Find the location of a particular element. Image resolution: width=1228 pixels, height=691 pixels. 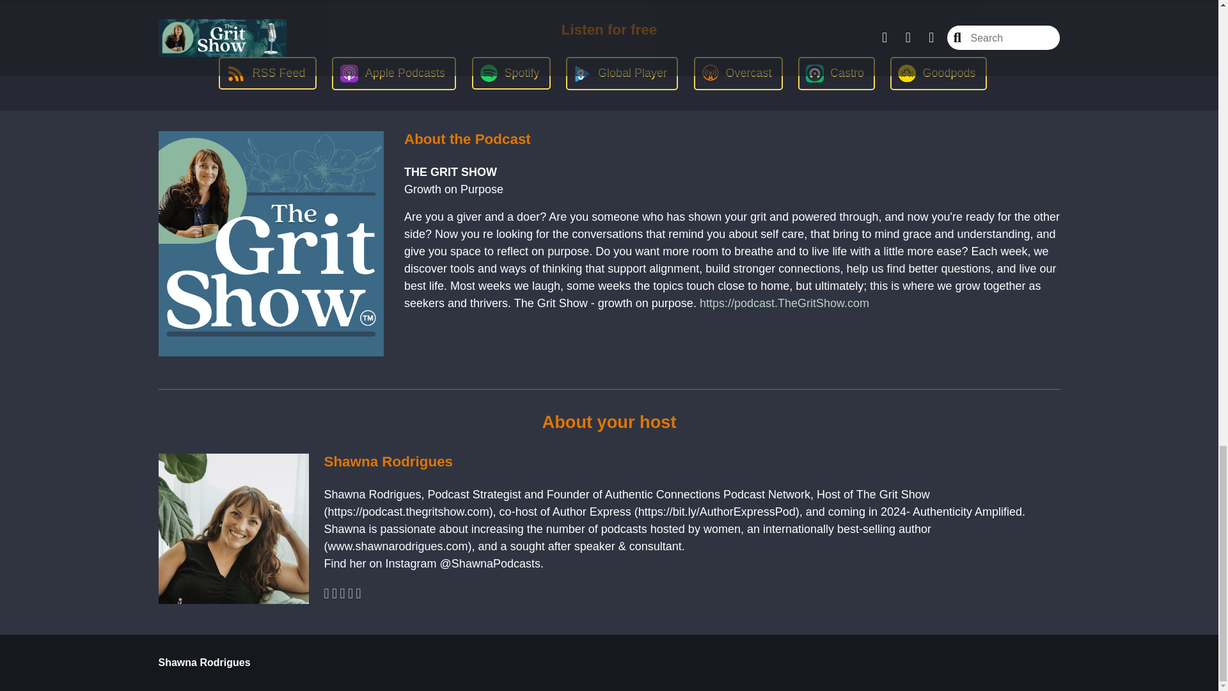

Goodpods is located at coordinates (938, 73).